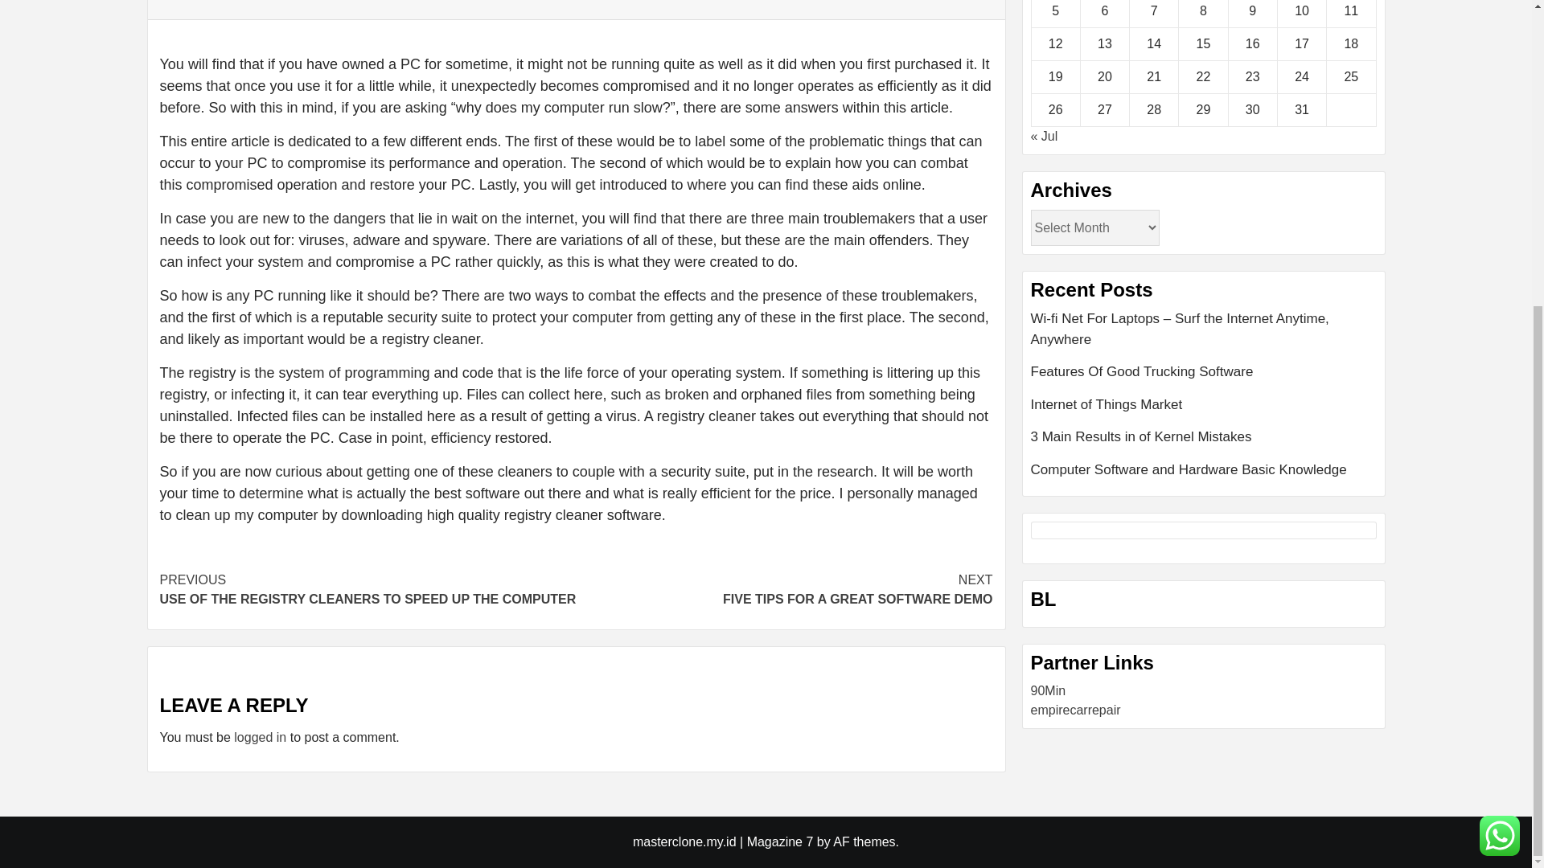  I want to click on Magazine 7, so click(780, 841).